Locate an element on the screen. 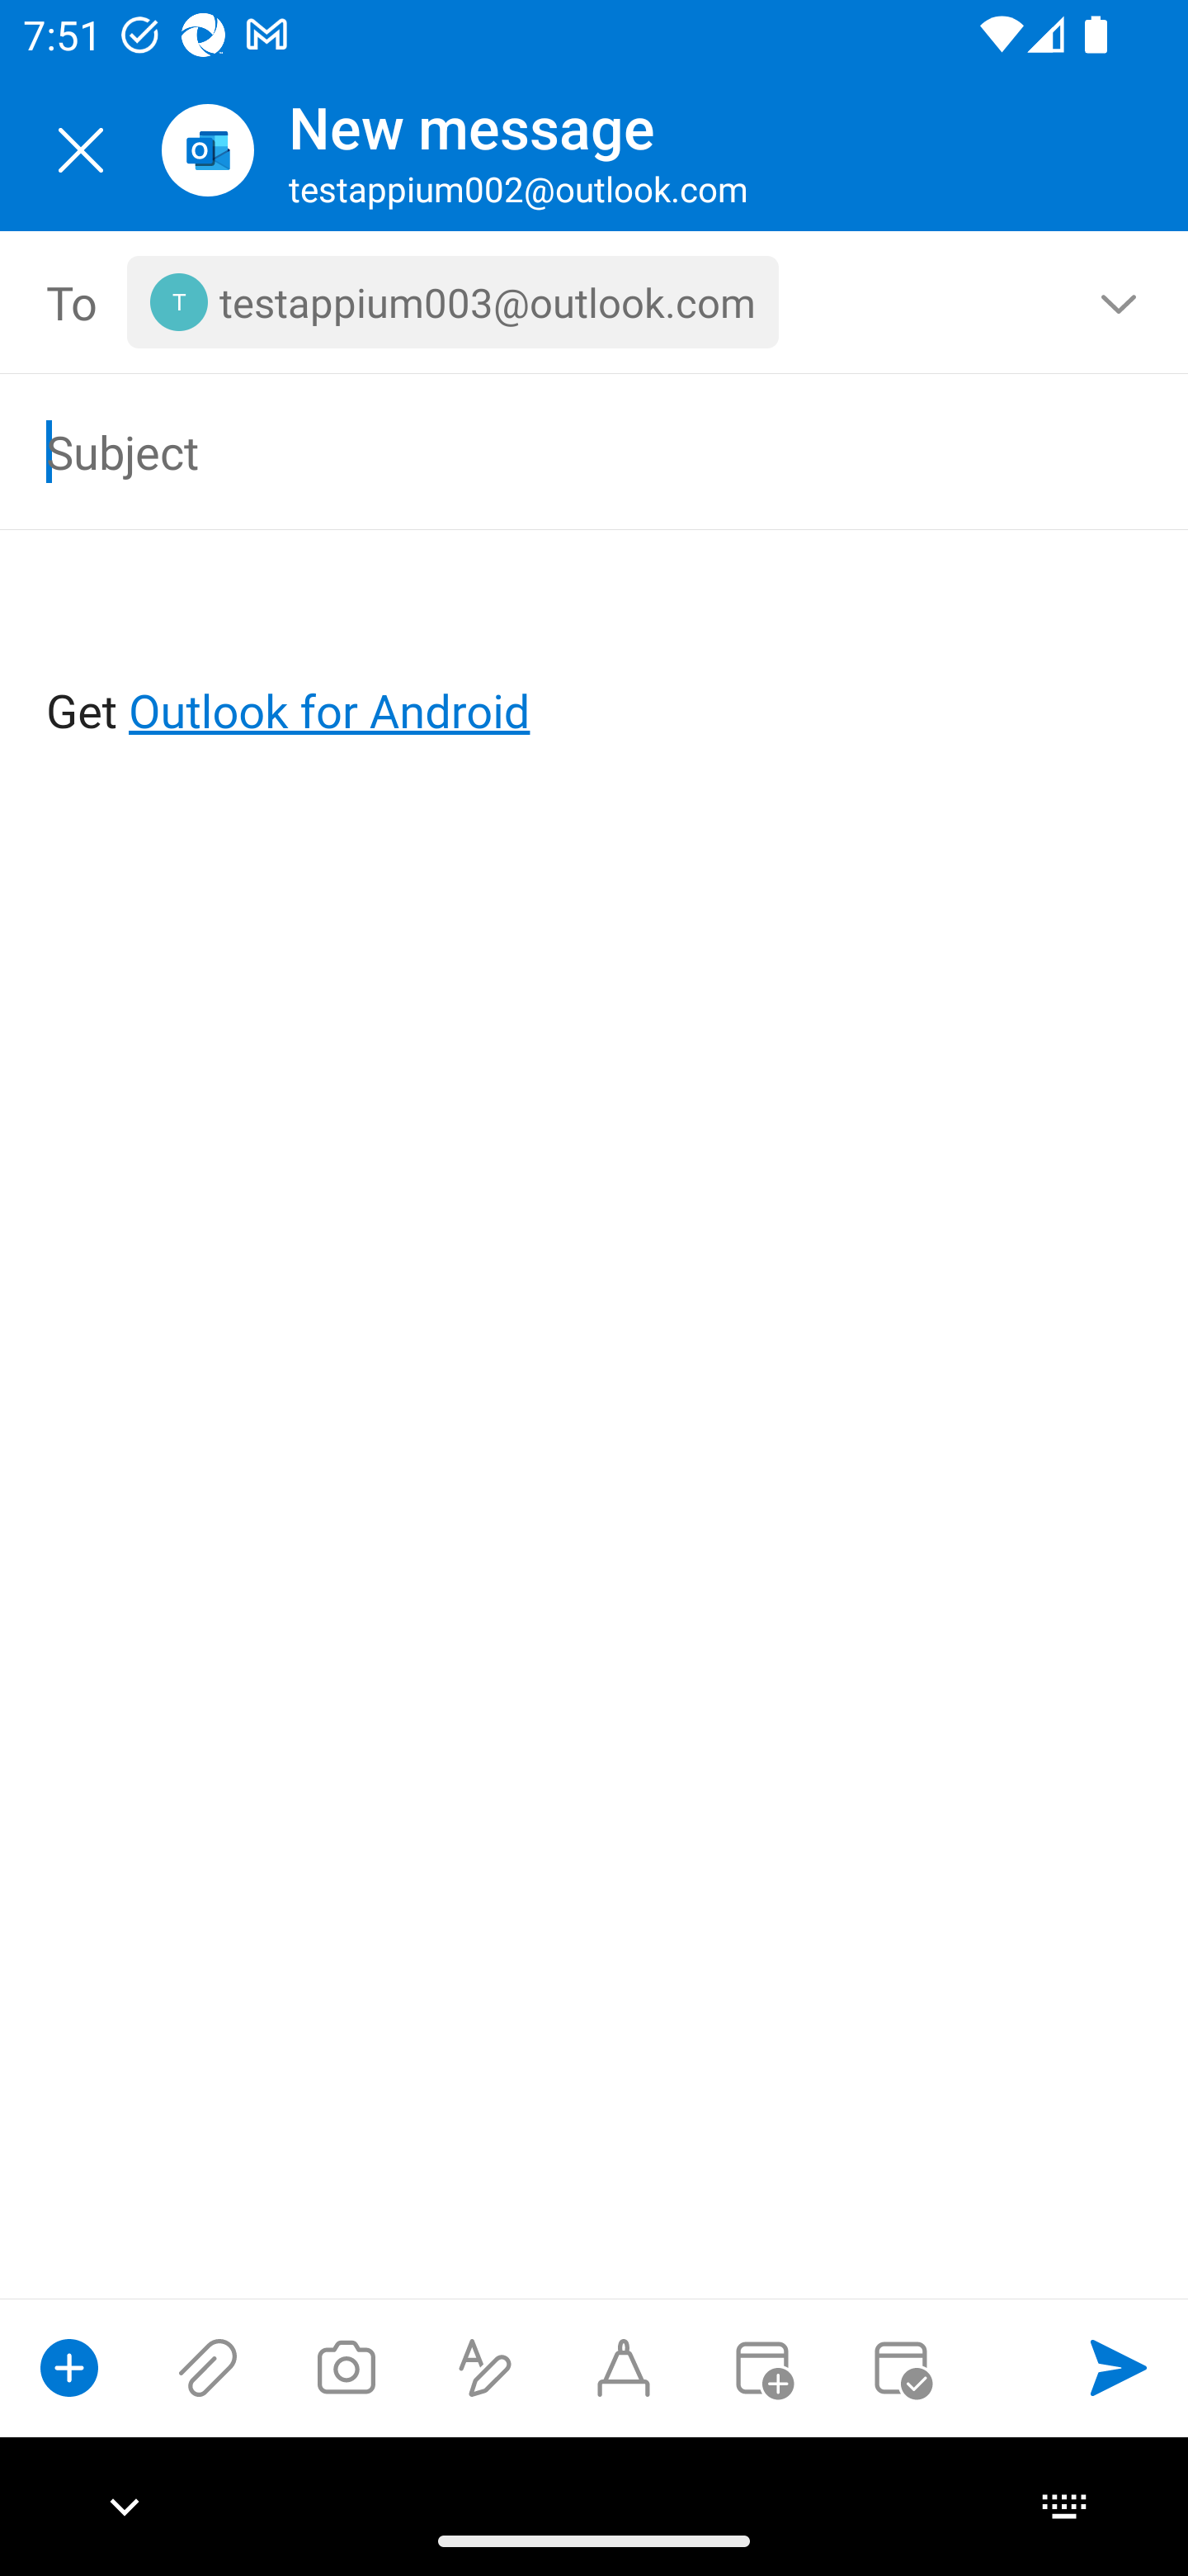 The width and height of the screenshot is (1188, 2576). Send availability is located at coordinates (901, 2367).